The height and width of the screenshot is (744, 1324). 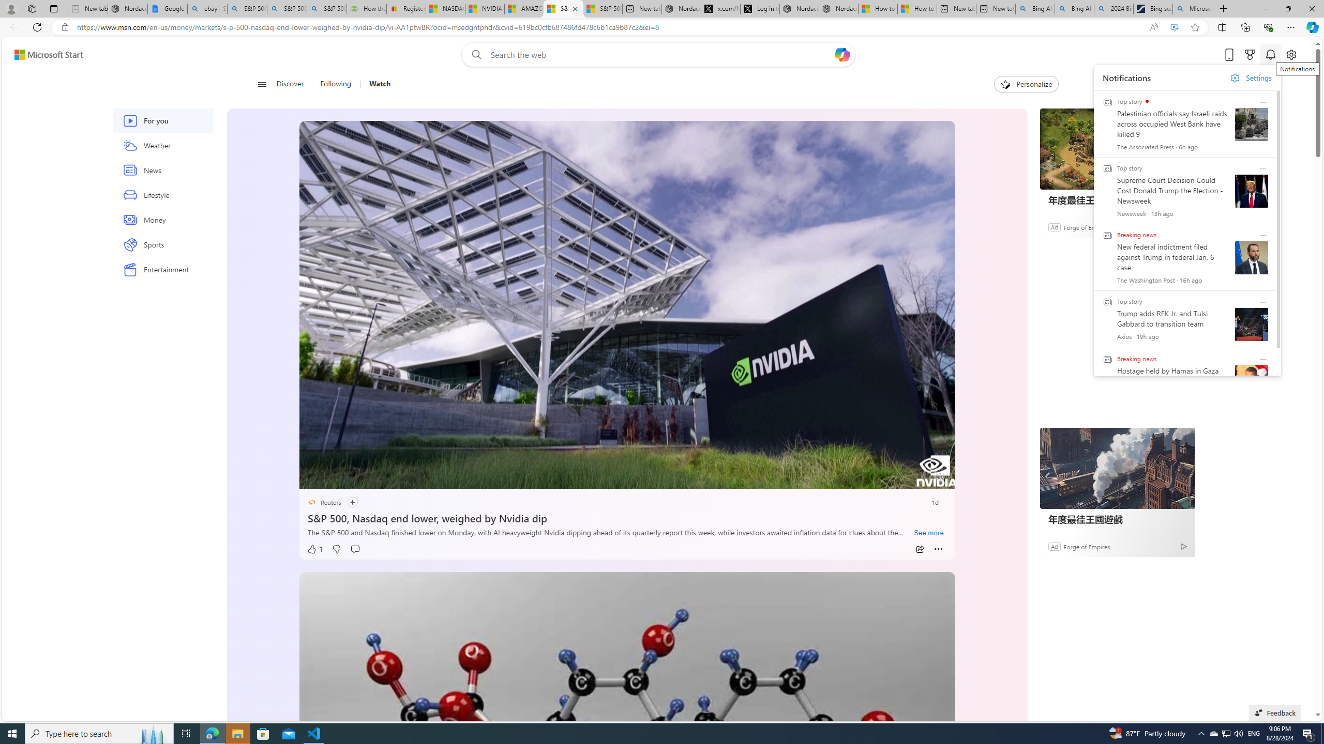 I want to click on Class: button-glyph, so click(x=262, y=84).